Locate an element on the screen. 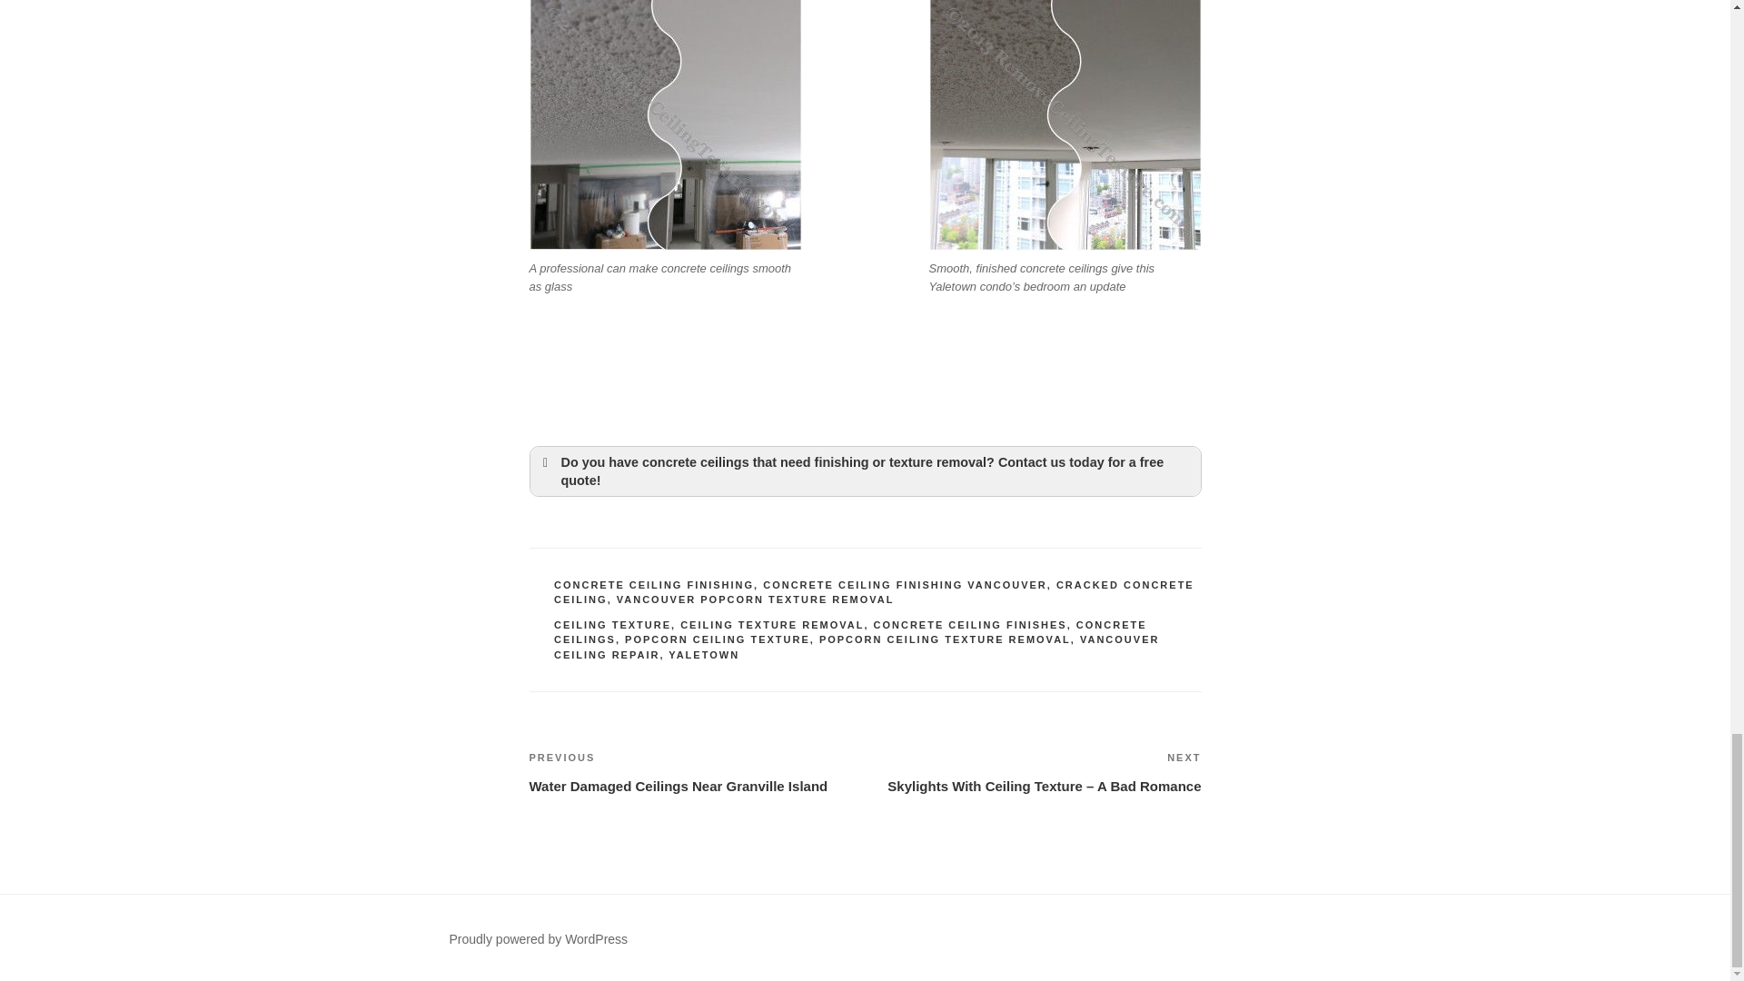 The image size is (1744, 981). YALETOWN is located at coordinates (703, 654).